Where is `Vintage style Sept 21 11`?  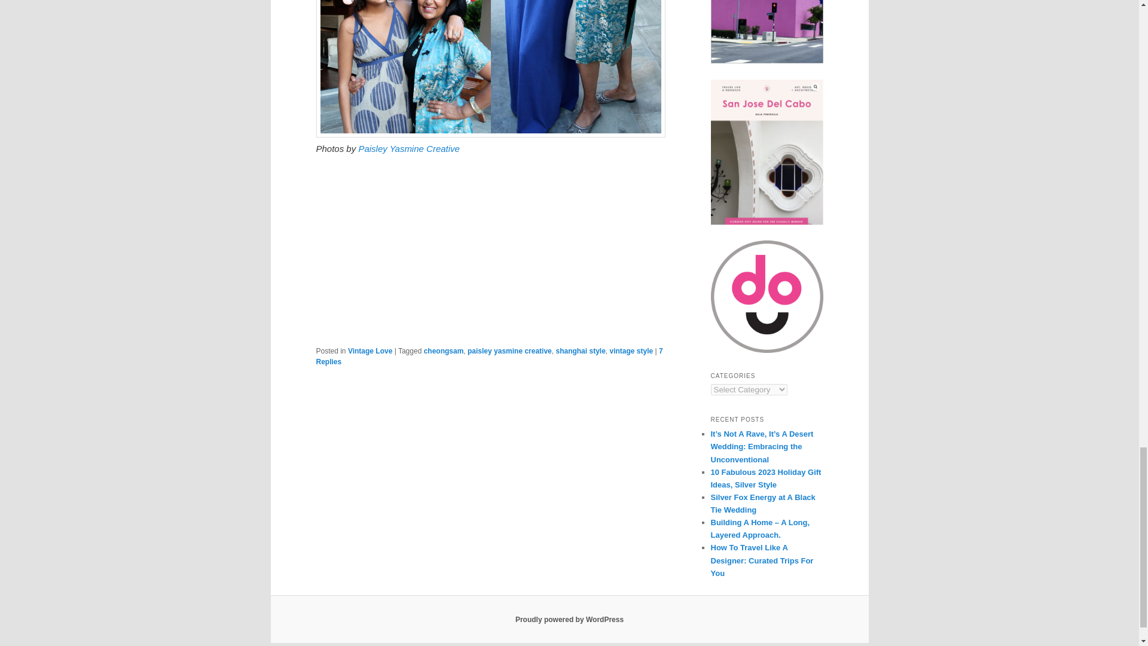 Vintage style Sept 21 11 is located at coordinates (490, 69).